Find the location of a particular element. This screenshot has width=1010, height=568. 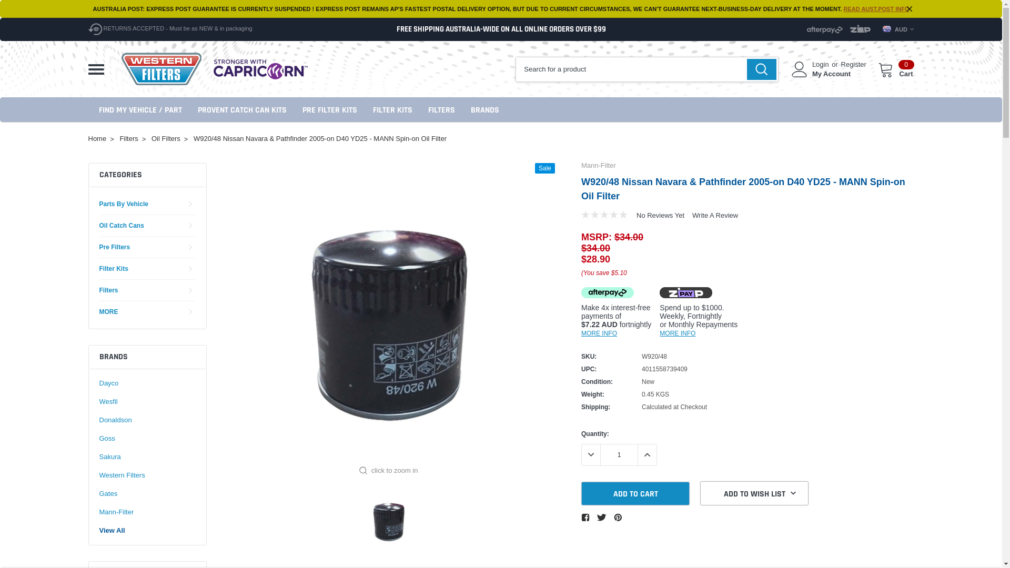

MORE INFO is located at coordinates (678, 333).